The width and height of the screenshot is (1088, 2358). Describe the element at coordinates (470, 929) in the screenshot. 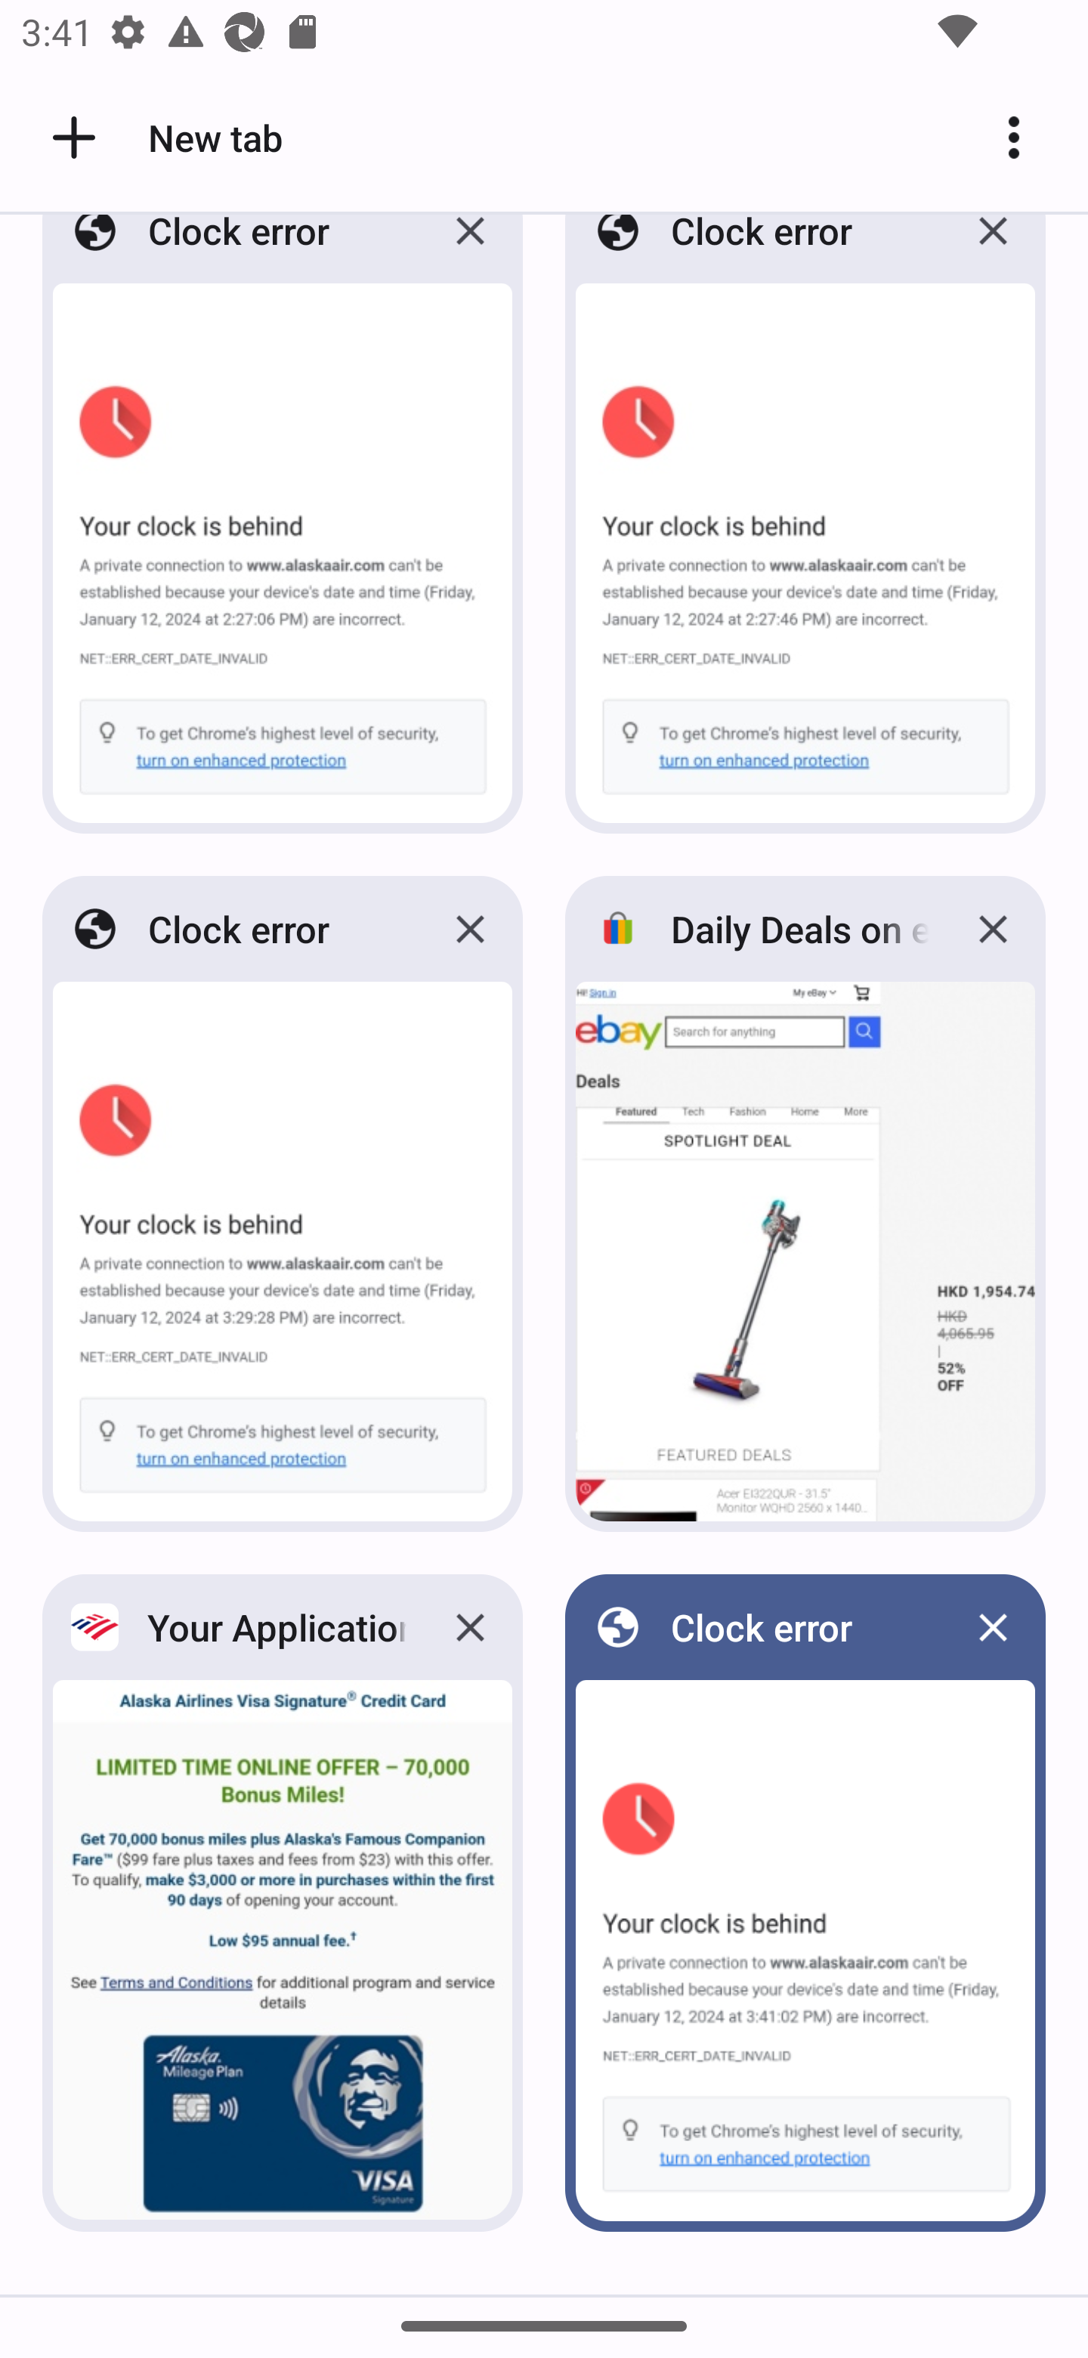

I see `Close Clock error tab` at that location.